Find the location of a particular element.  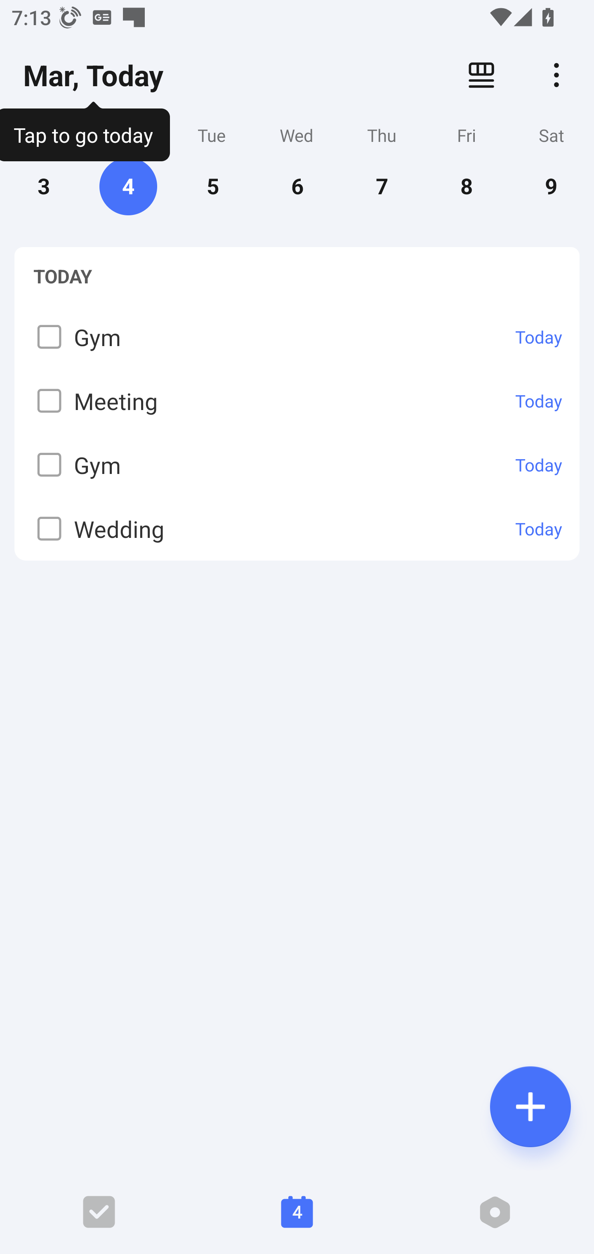

Meeting Today is located at coordinates (297, 400).